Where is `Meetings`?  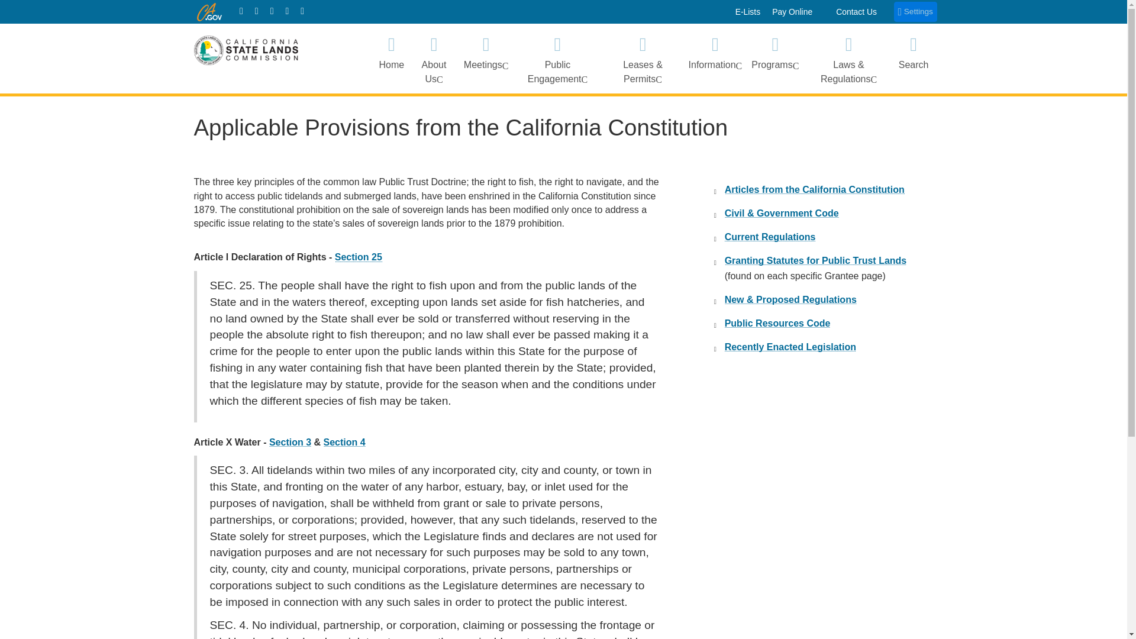
Meetings is located at coordinates (486, 58).